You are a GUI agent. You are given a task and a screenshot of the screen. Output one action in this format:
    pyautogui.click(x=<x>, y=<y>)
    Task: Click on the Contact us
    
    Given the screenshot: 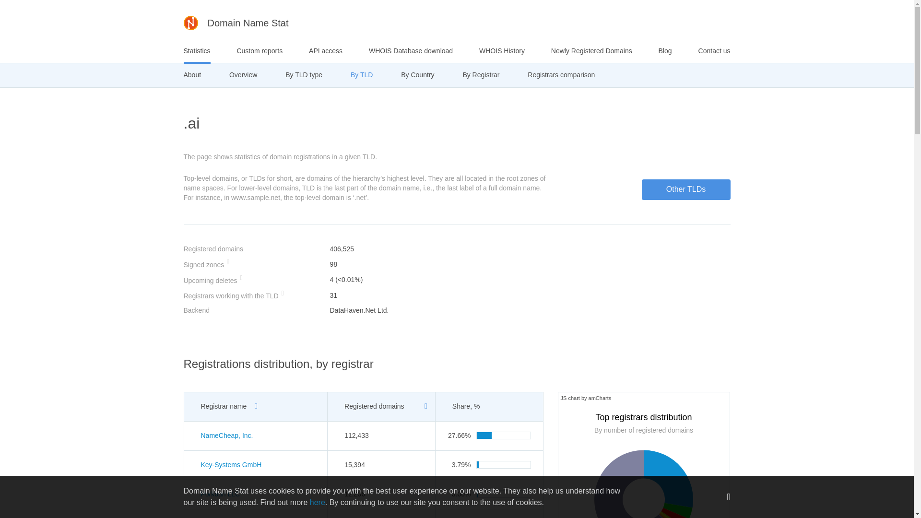 What is the action you would take?
    pyautogui.click(x=714, y=51)
    